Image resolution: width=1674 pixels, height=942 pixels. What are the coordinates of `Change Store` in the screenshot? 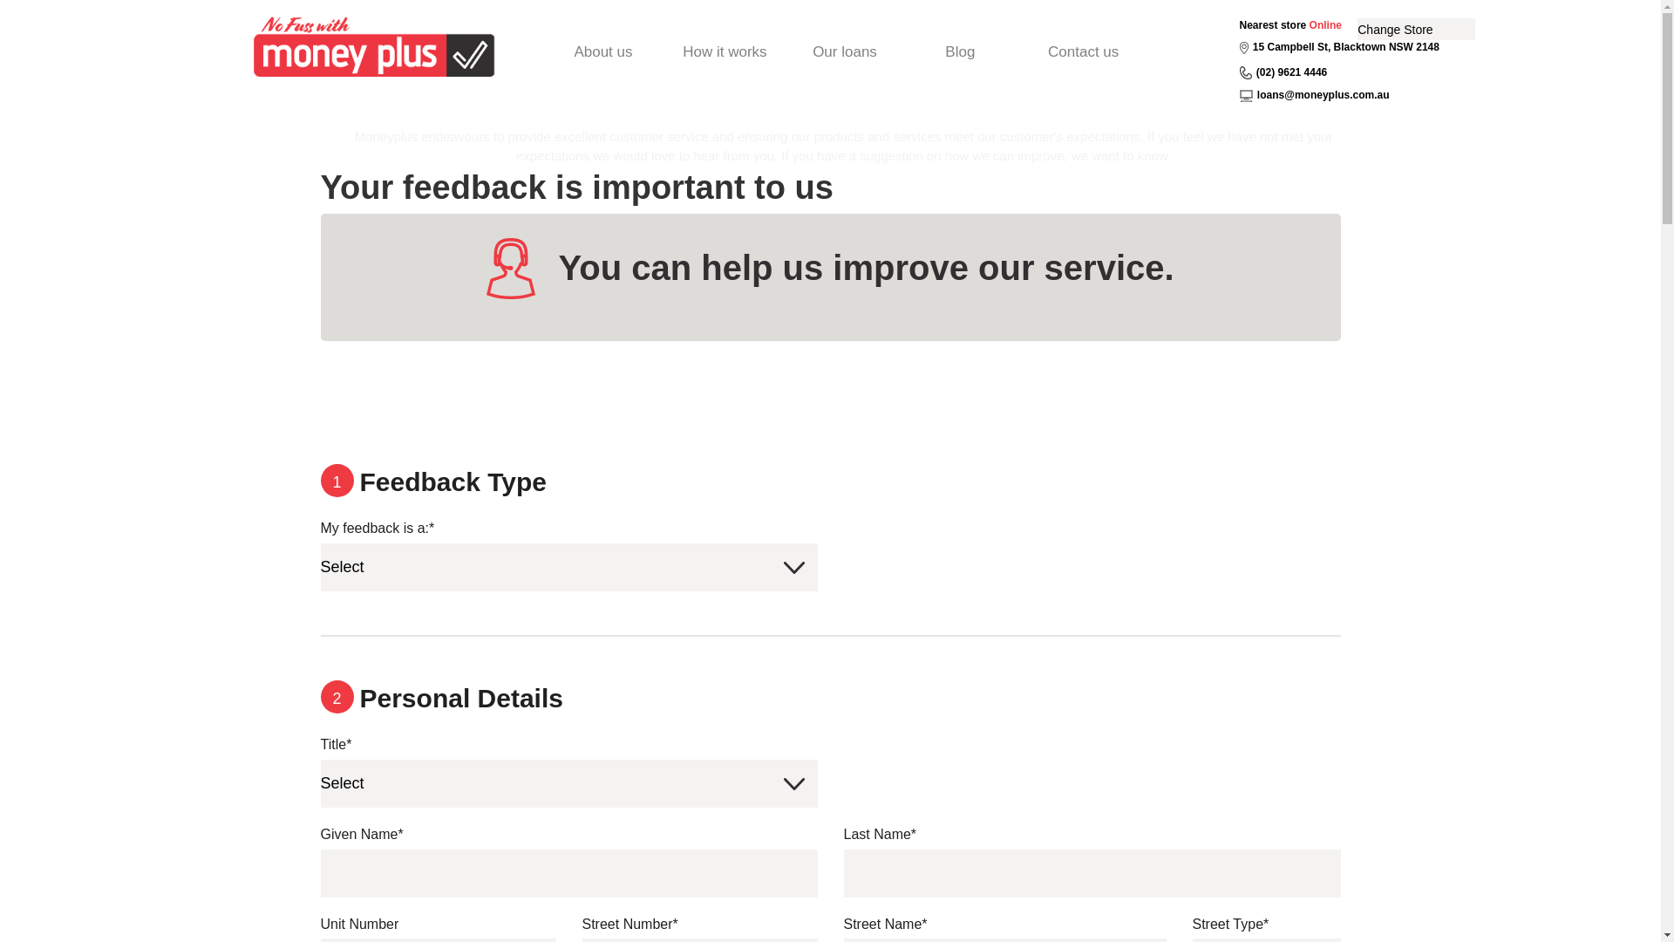 It's located at (1416, 30).